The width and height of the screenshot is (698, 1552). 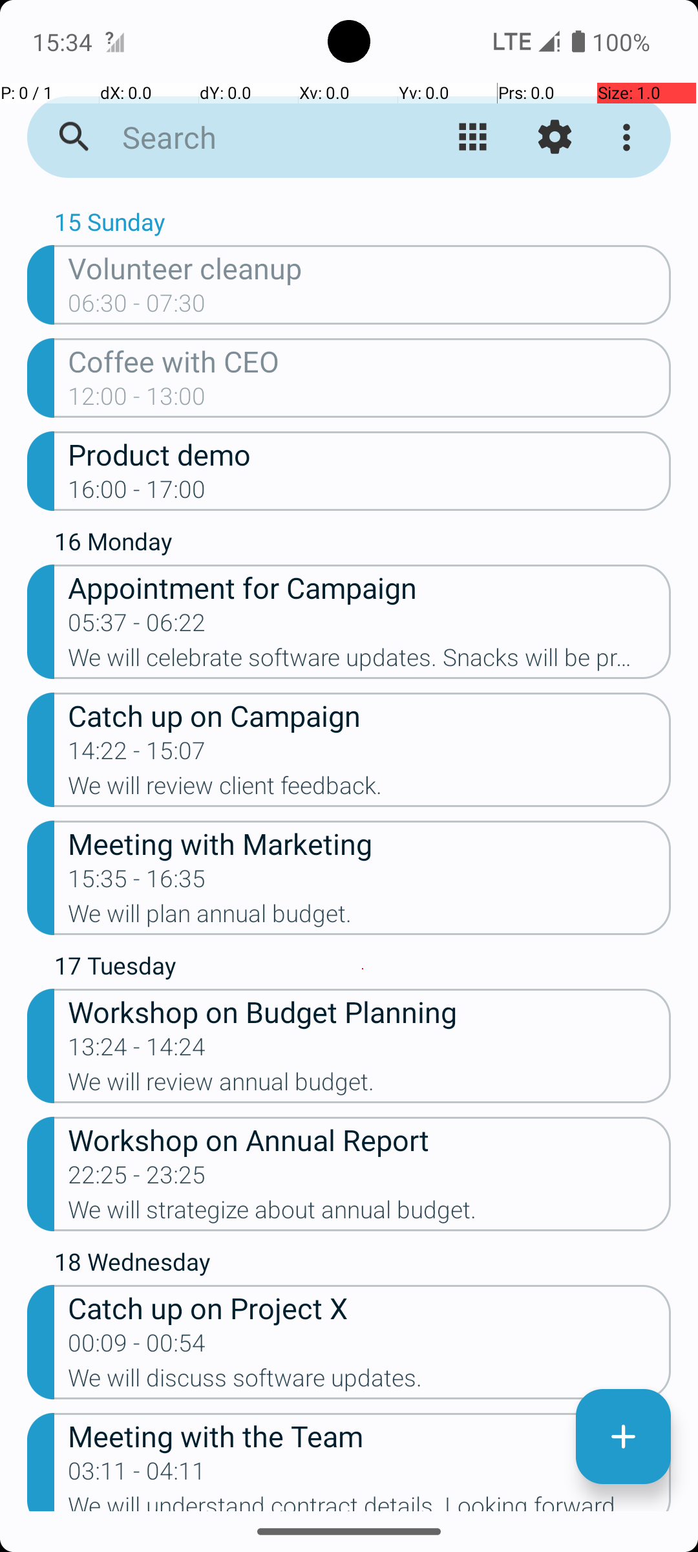 I want to click on 06:30 - 07:30, so click(x=137, y=307).